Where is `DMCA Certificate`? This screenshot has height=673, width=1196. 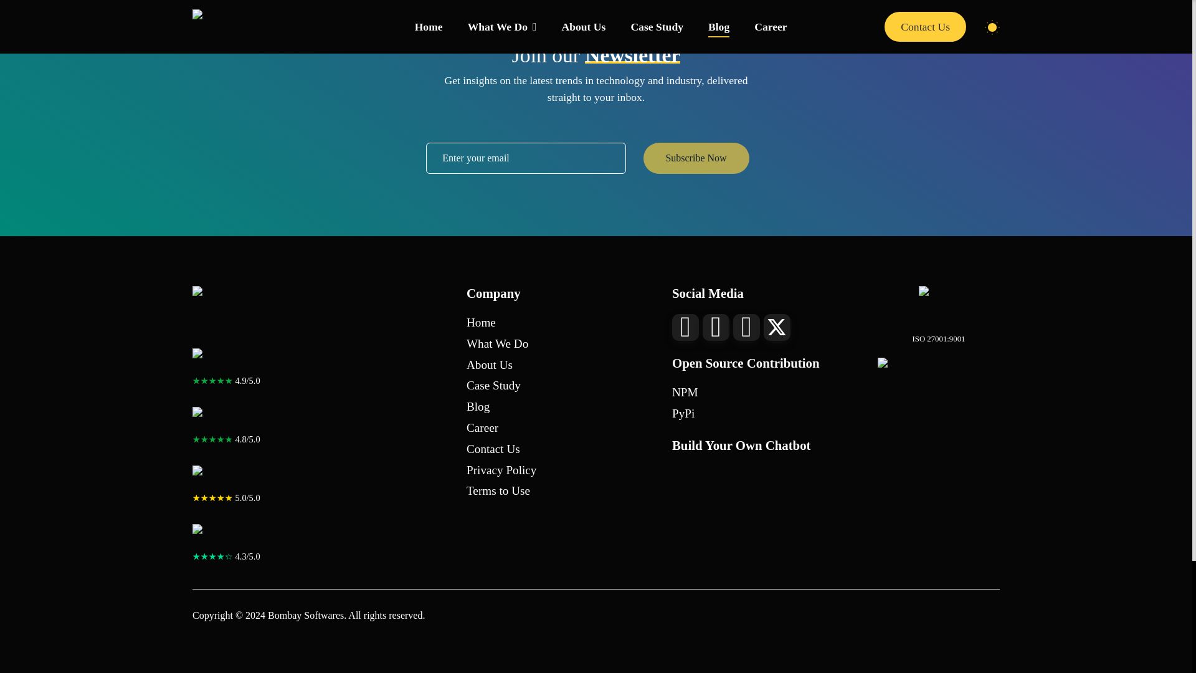
DMCA Certificate is located at coordinates (938, 305).